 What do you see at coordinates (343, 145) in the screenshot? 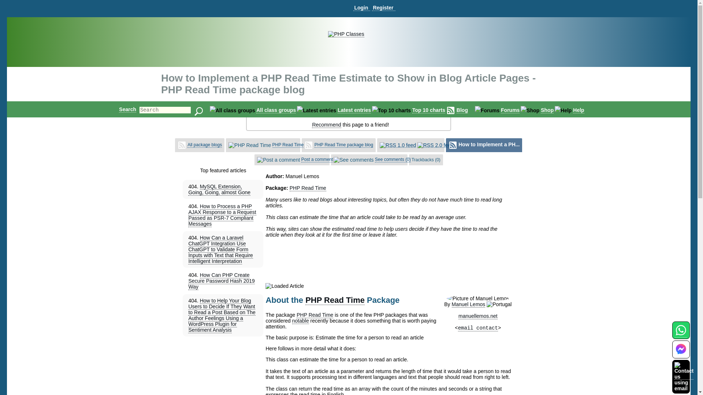
I see `PHP Read Time package blog` at bounding box center [343, 145].